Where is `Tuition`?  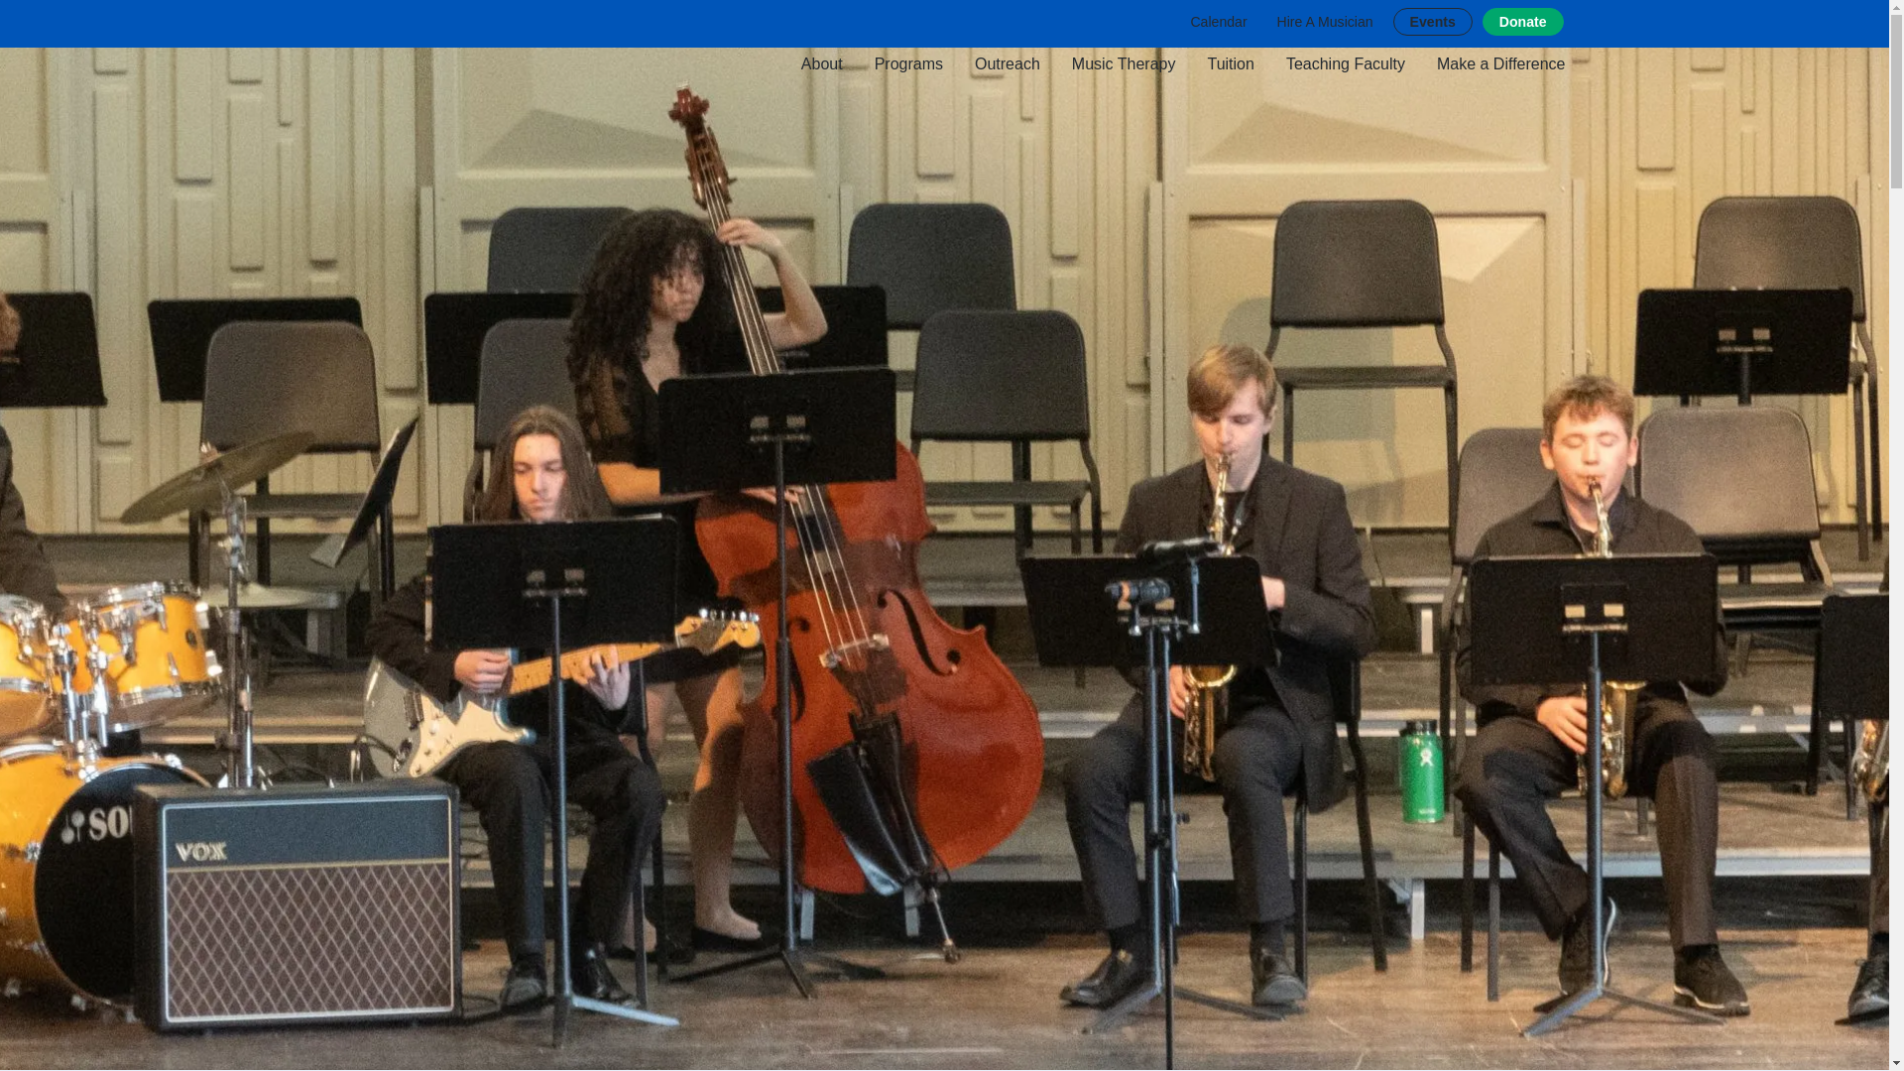
Tuition is located at coordinates (1230, 64).